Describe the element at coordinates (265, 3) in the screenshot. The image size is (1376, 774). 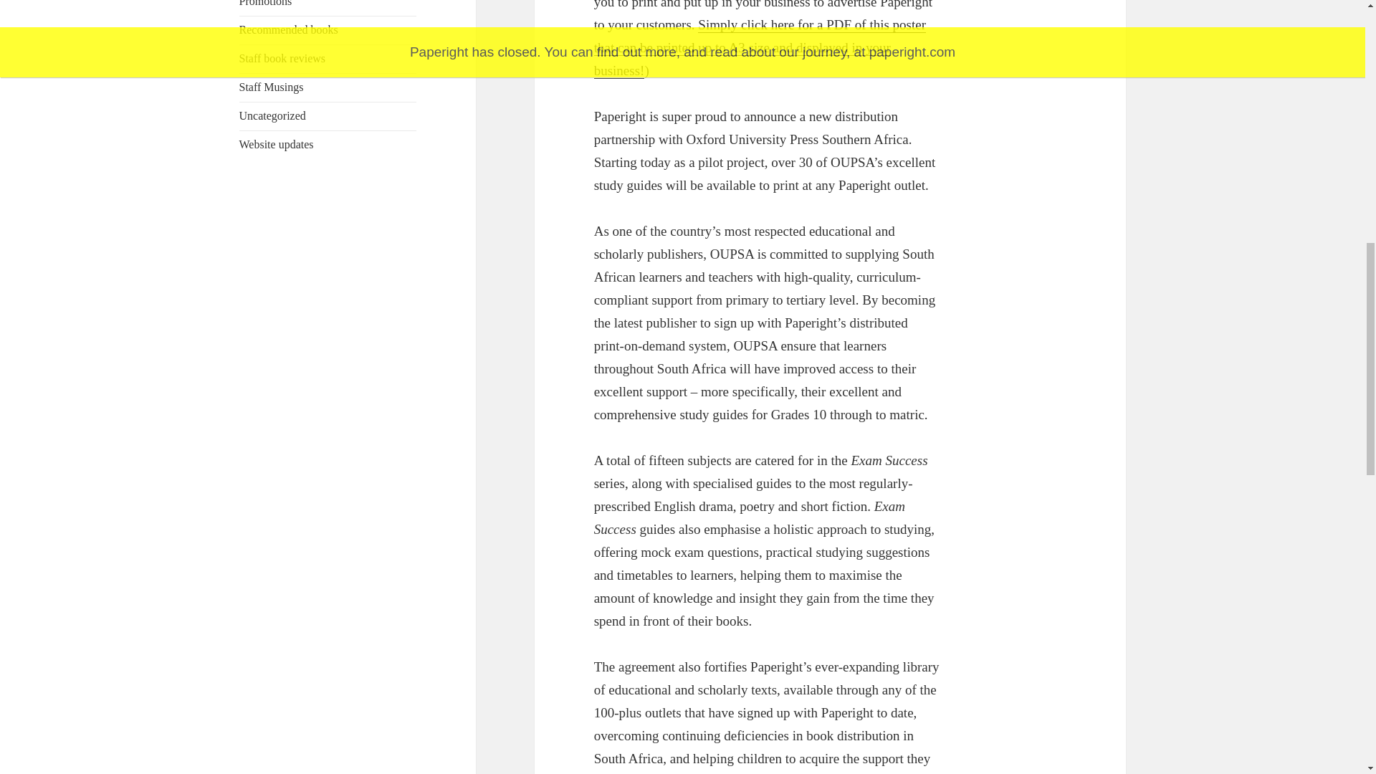
I see `Promotions` at that location.